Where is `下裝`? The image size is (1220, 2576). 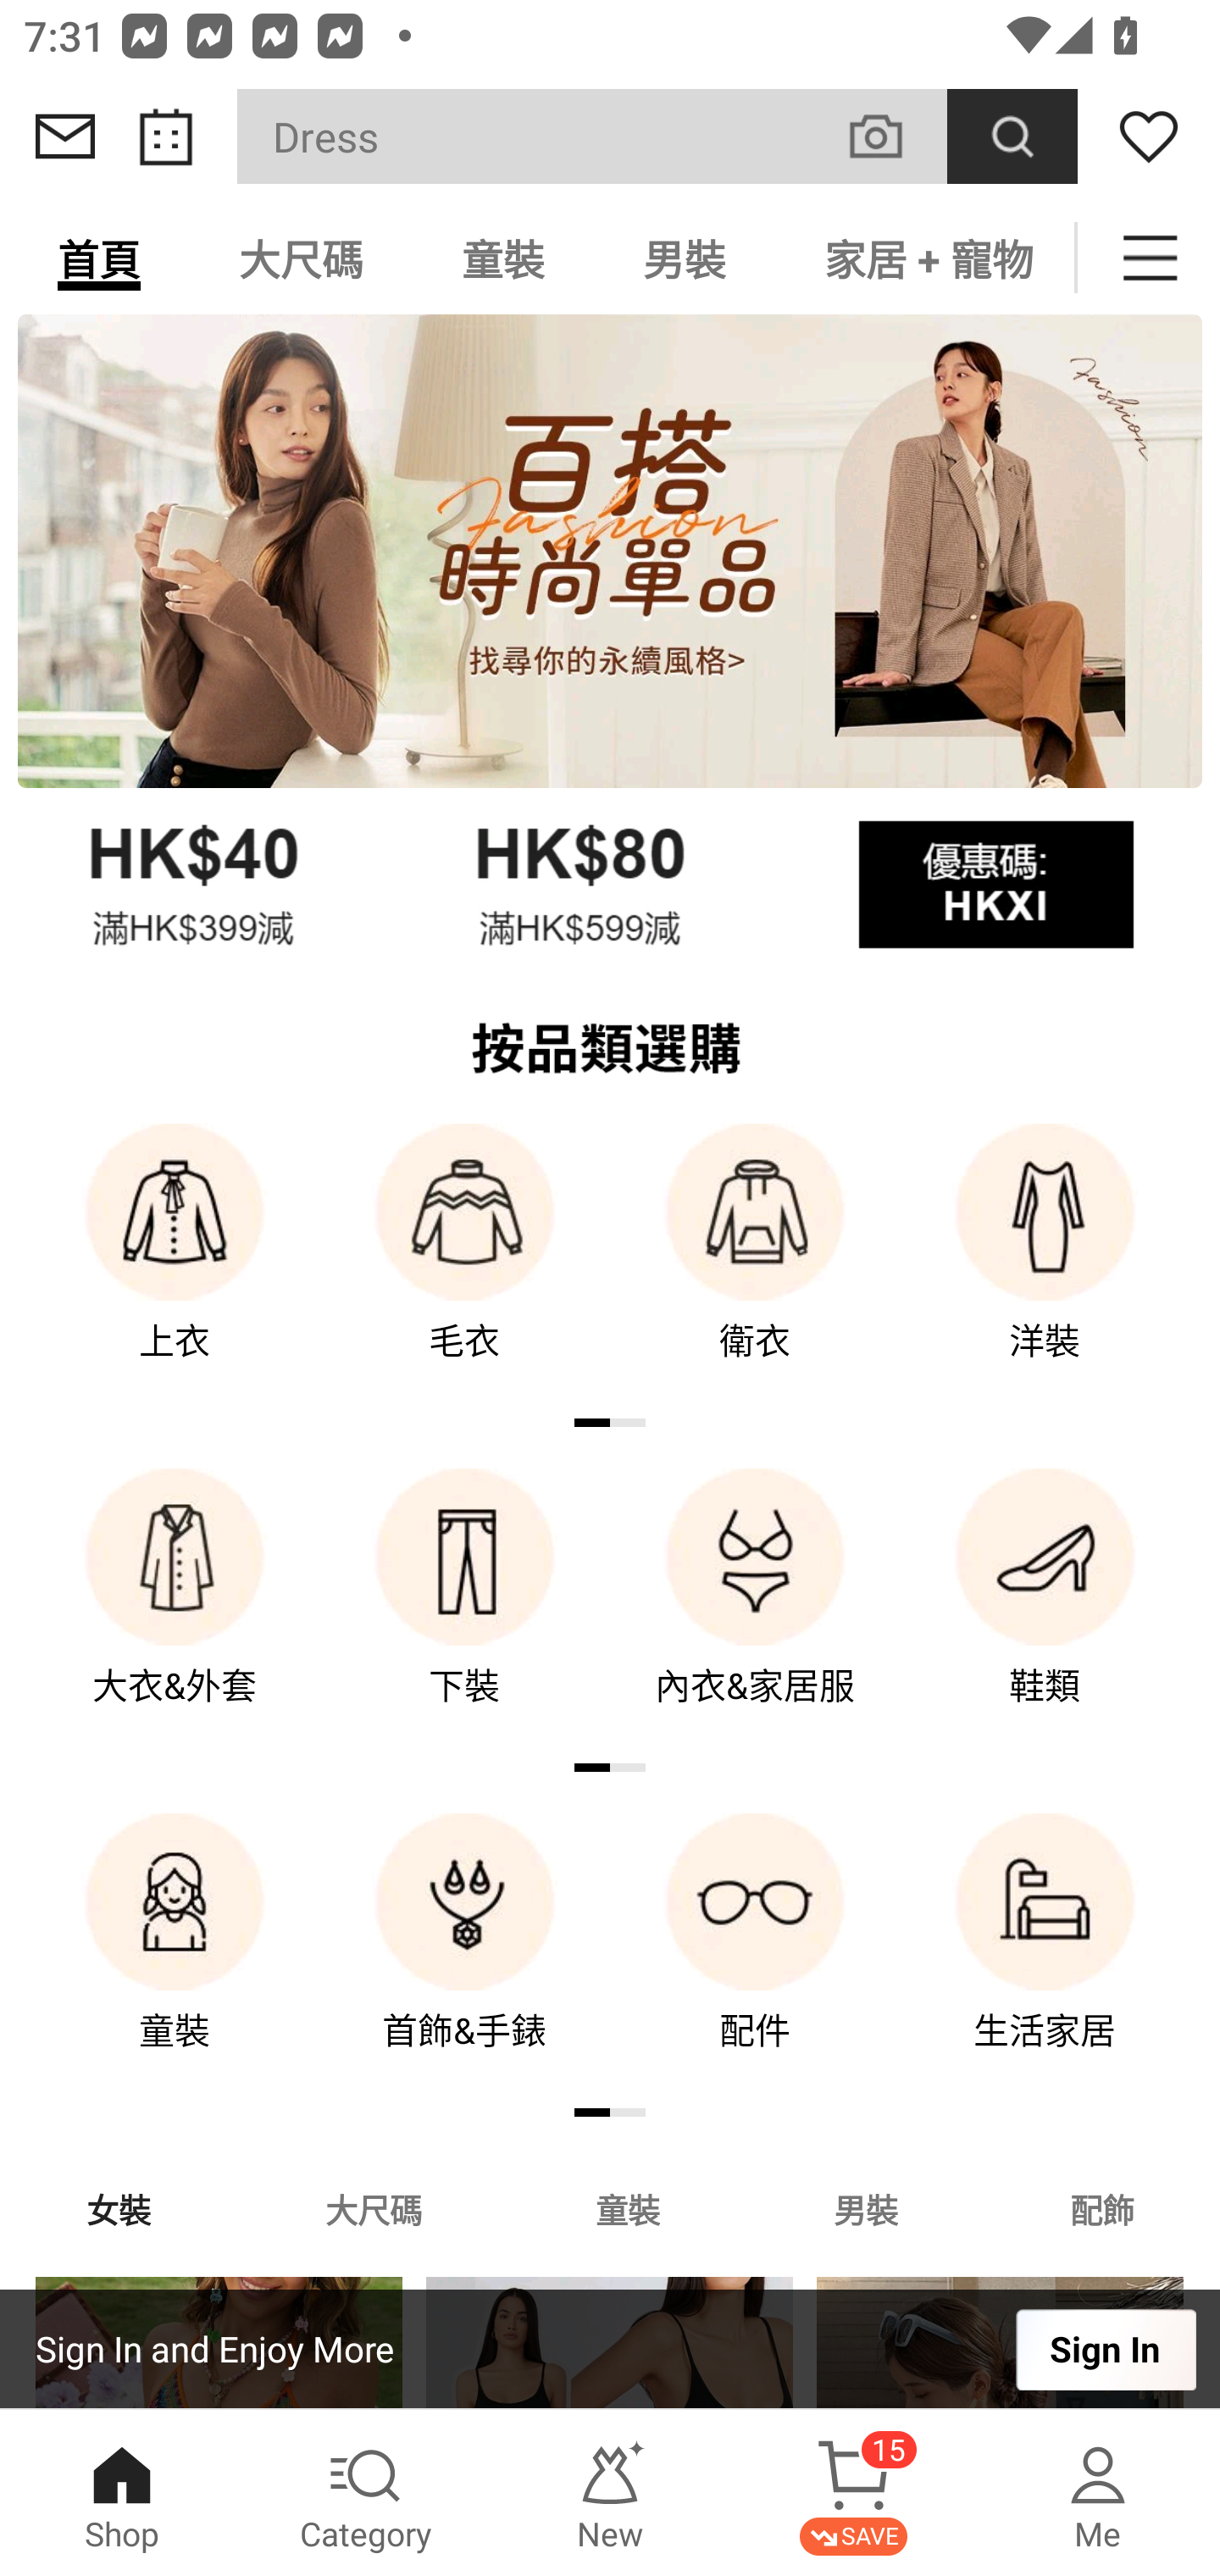 下裝 is located at coordinates (464, 1610).